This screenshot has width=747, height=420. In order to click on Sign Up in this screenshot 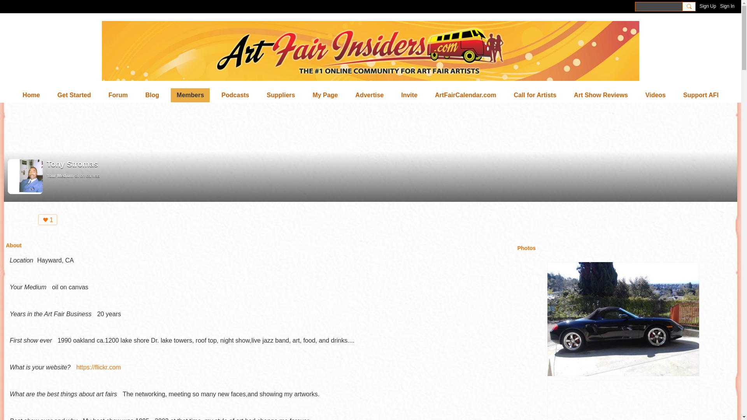, I will do `click(708, 6)`.